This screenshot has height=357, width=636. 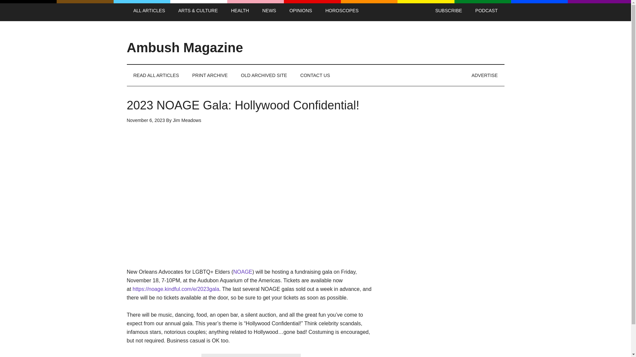 What do you see at coordinates (486, 11) in the screenshot?
I see `PODCAST` at bounding box center [486, 11].